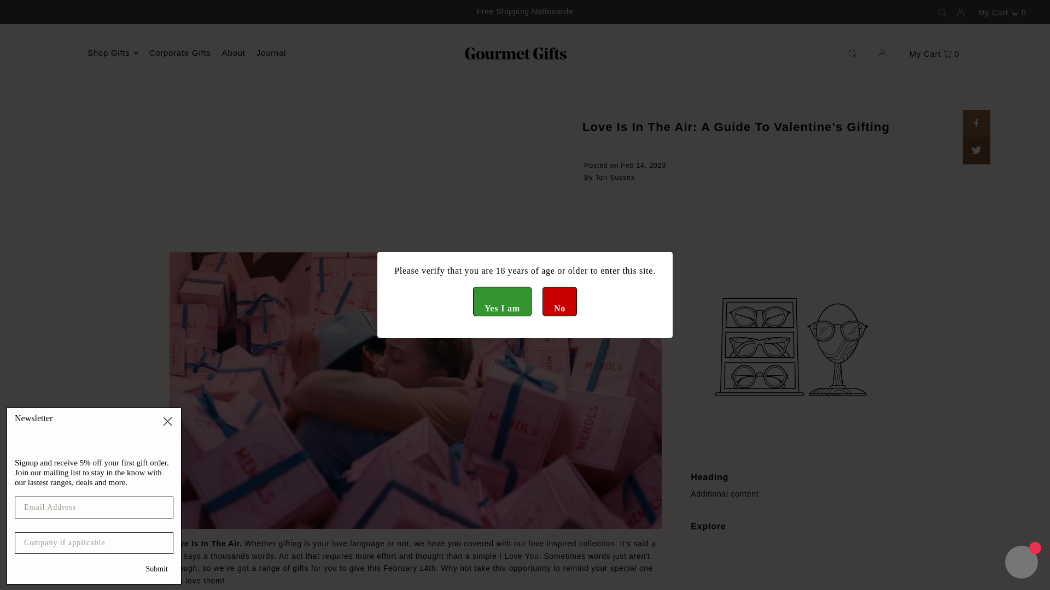 This screenshot has width=1050, height=590. I want to click on Shopify online store chat, so click(1022, 563).